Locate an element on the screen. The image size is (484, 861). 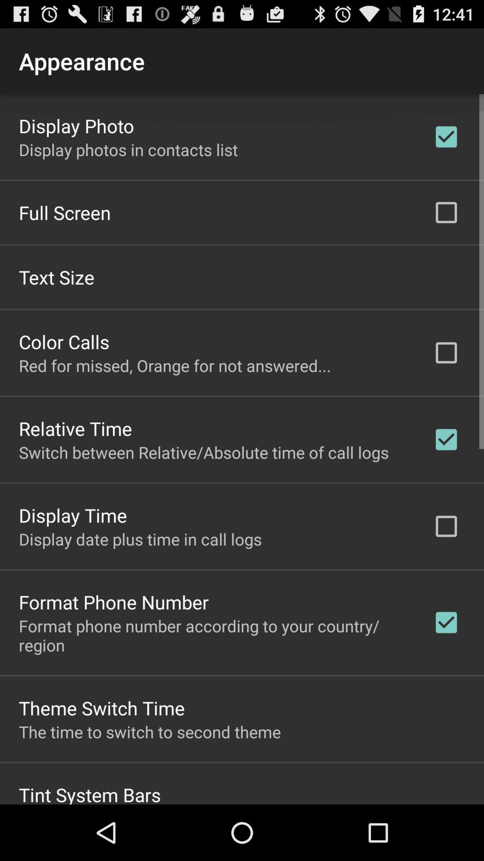
press the display photo item is located at coordinates (76, 126).